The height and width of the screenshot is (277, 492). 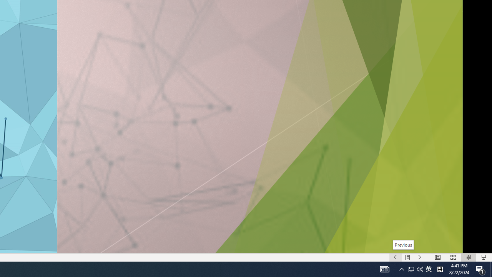 I want to click on Slide Show Previous On, so click(x=395, y=257).